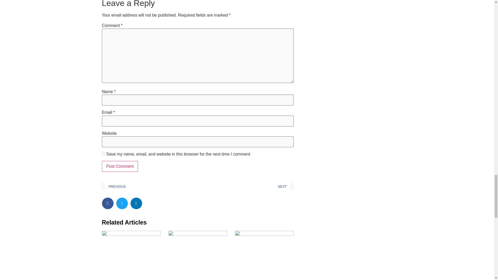 This screenshot has width=498, height=280. Describe the element at coordinates (245, 186) in the screenshot. I see `NEXT` at that location.